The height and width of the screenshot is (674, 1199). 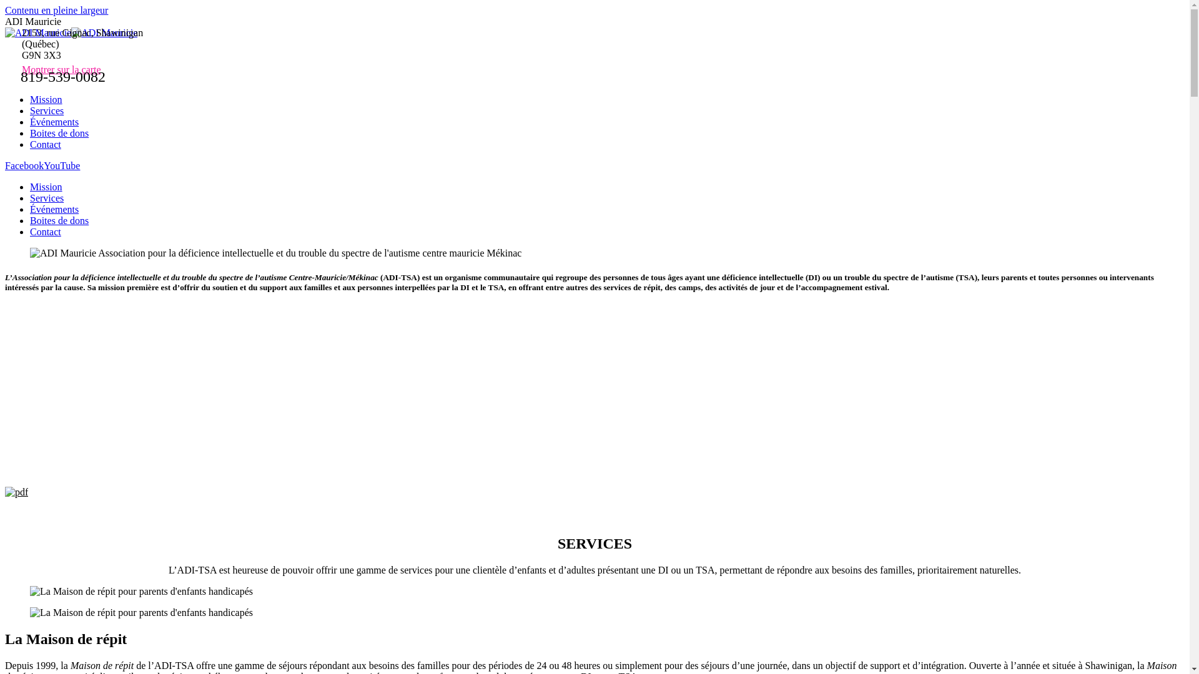 What do you see at coordinates (24, 166) in the screenshot?
I see `Facebook` at bounding box center [24, 166].